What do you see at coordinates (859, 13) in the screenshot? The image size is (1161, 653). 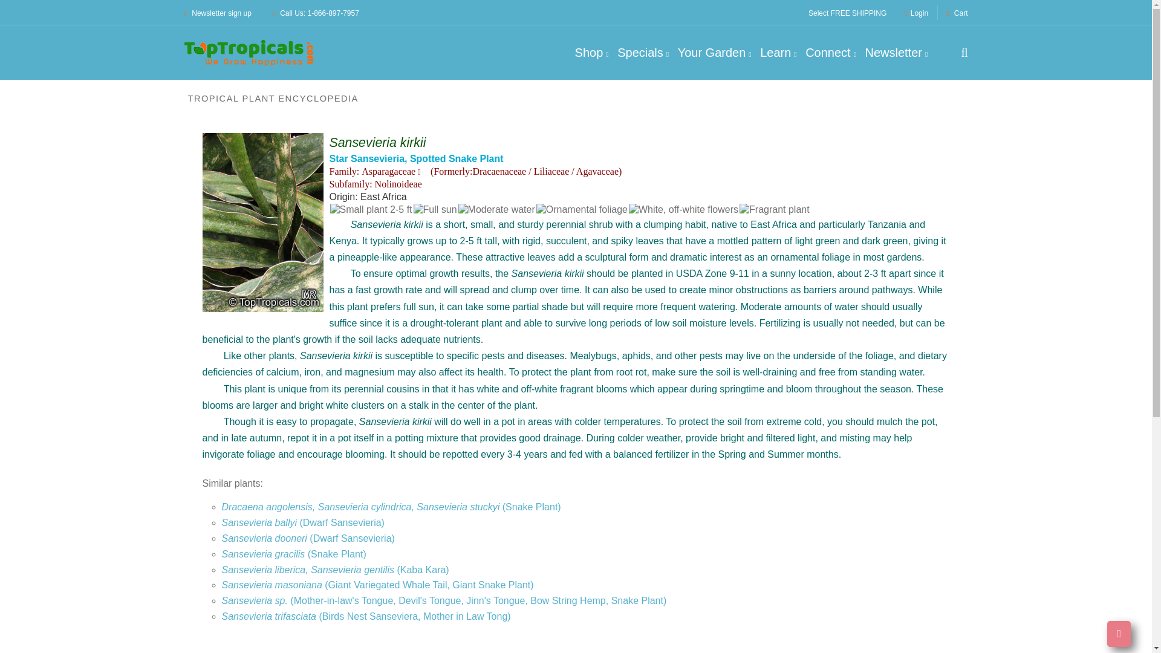 I see `FREE SHIPPING` at bounding box center [859, 13].